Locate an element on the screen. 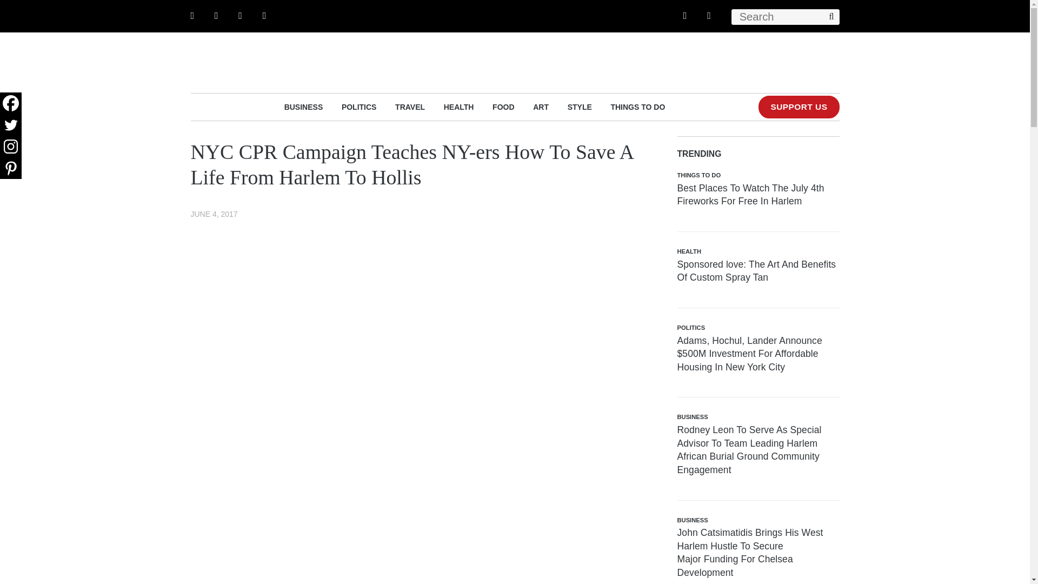  Pinterest is located at coordinates (11, 168).